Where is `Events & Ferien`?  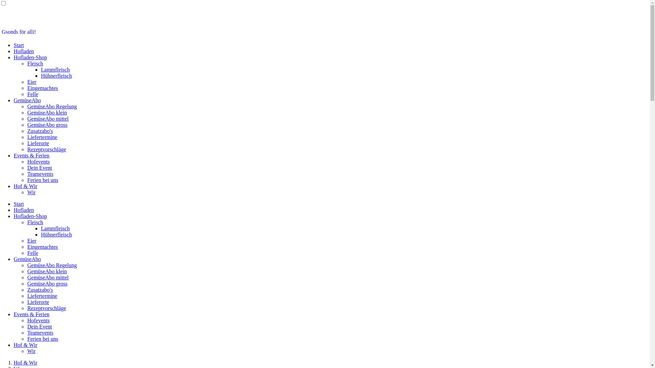
Events & Ferien is located at coordinates (31, 155).